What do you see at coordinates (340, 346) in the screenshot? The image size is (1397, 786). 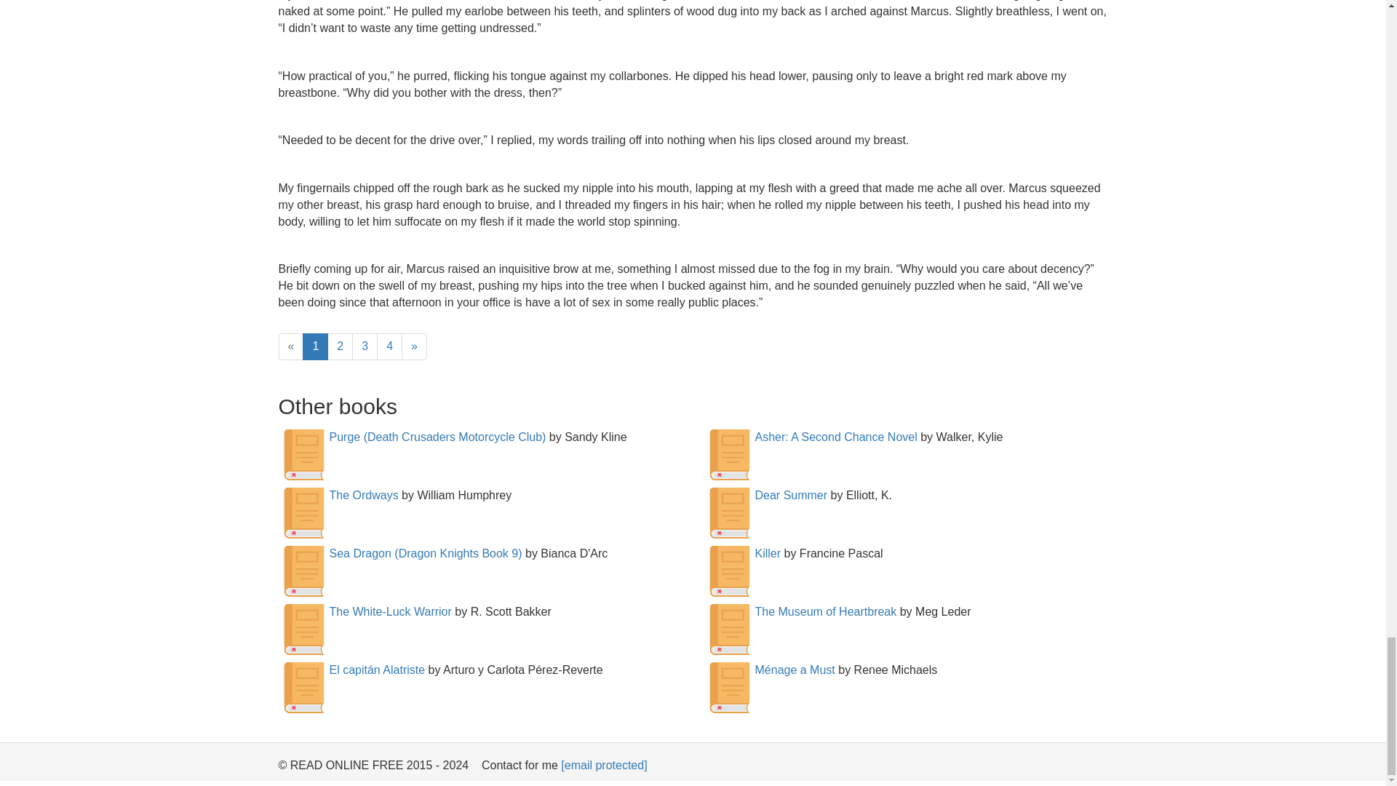 I see `2` at bounding box center [340, 346].